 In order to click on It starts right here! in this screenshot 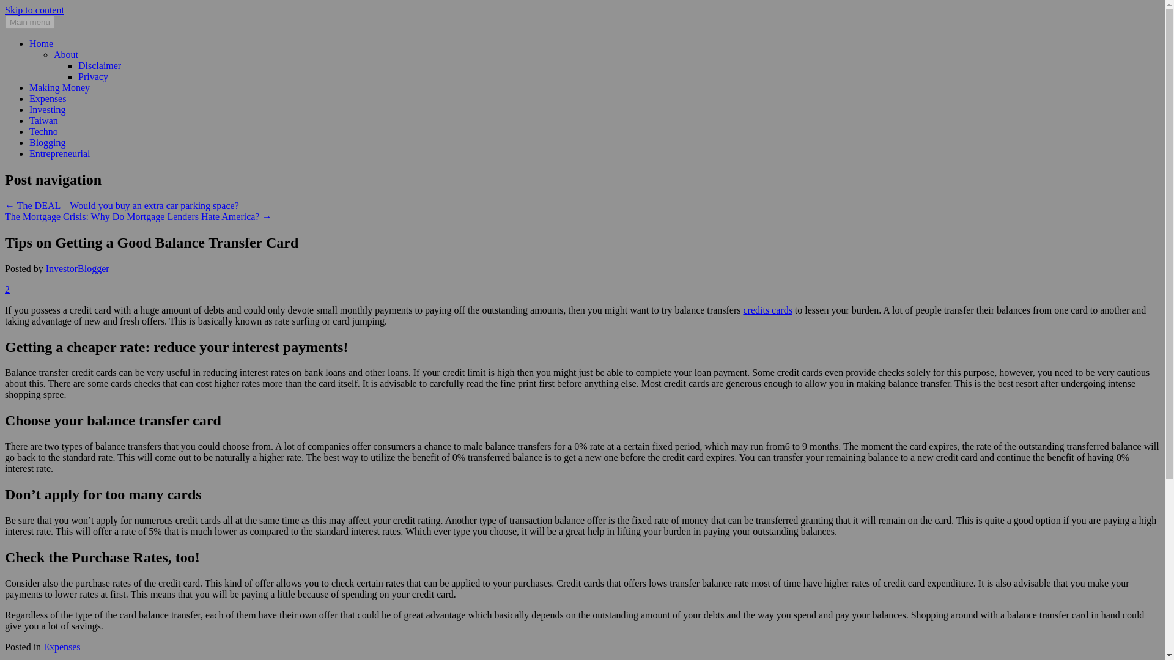, I will do `click(41, 43)`.